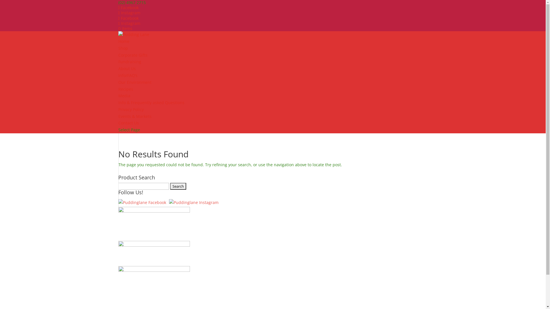  I want to click on Partners, so click(154, 224).